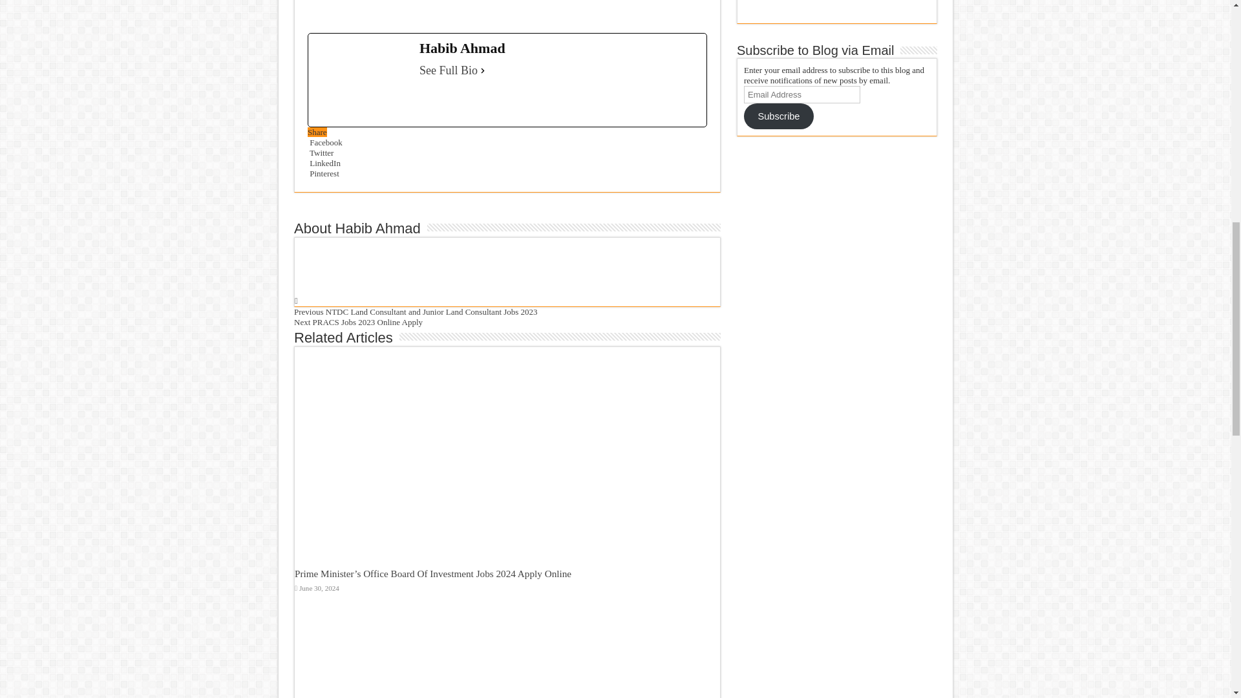  Describe the element at coordinates (324, 142) in the screenshot. I see `Facebook` at that location.